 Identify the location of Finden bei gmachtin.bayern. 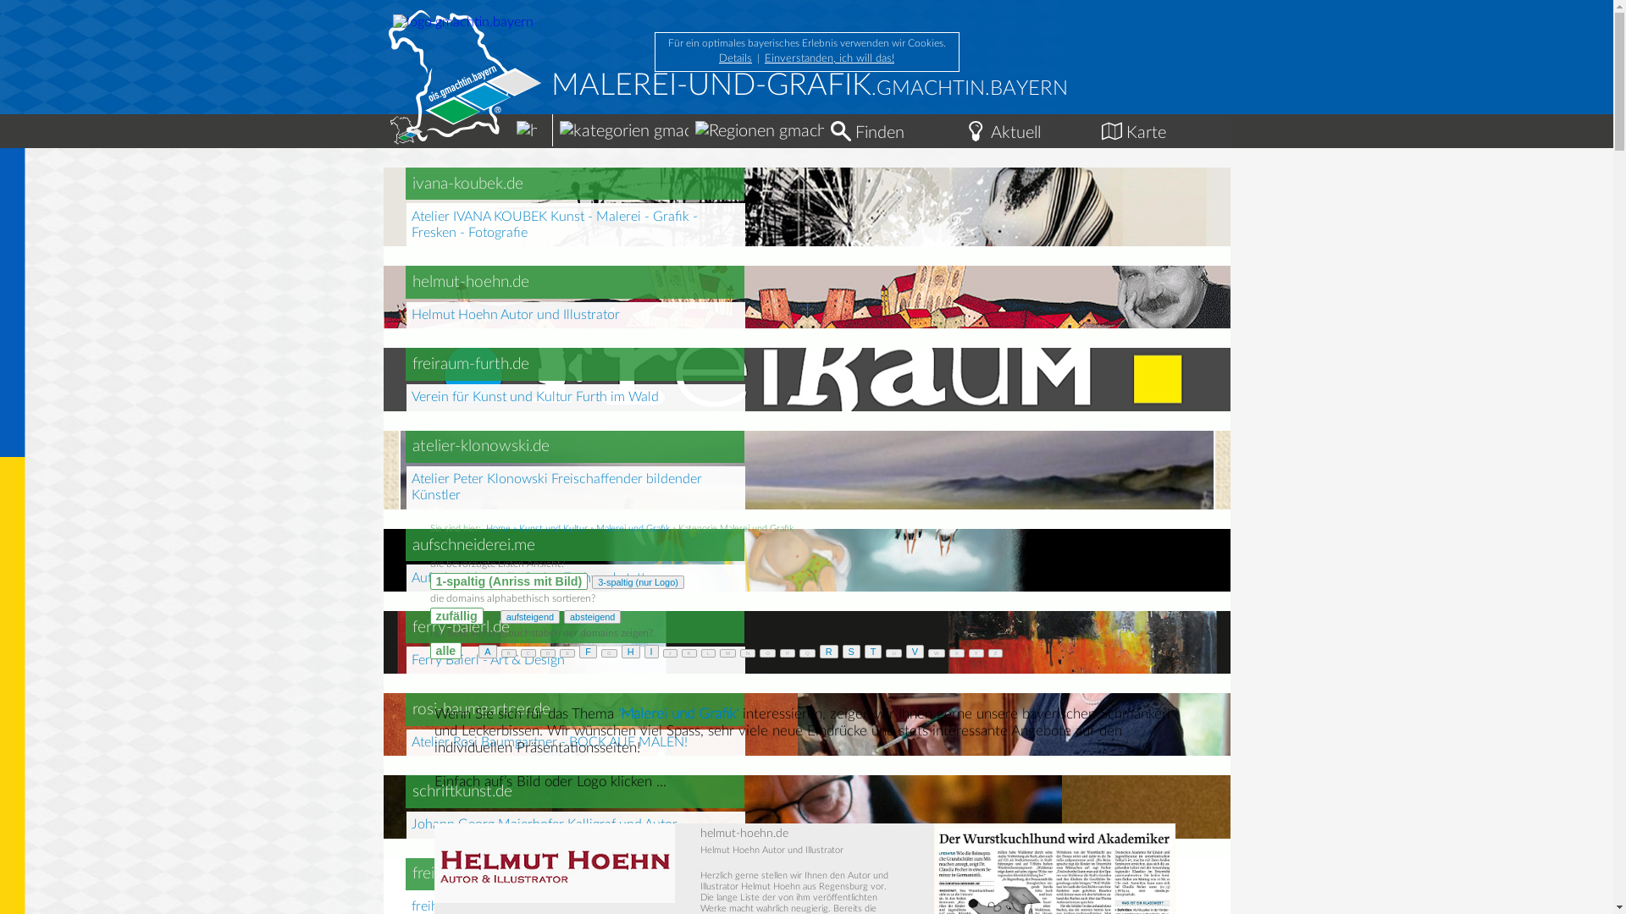
(840, 131).